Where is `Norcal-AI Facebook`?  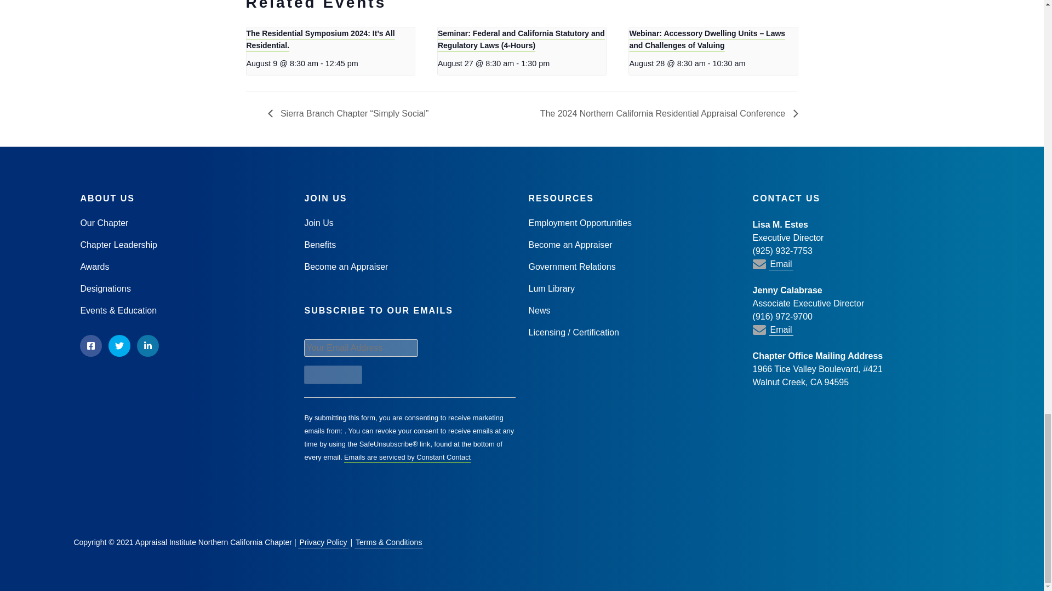 Norcal-AI Facebook is located at coordinates (91, 346).